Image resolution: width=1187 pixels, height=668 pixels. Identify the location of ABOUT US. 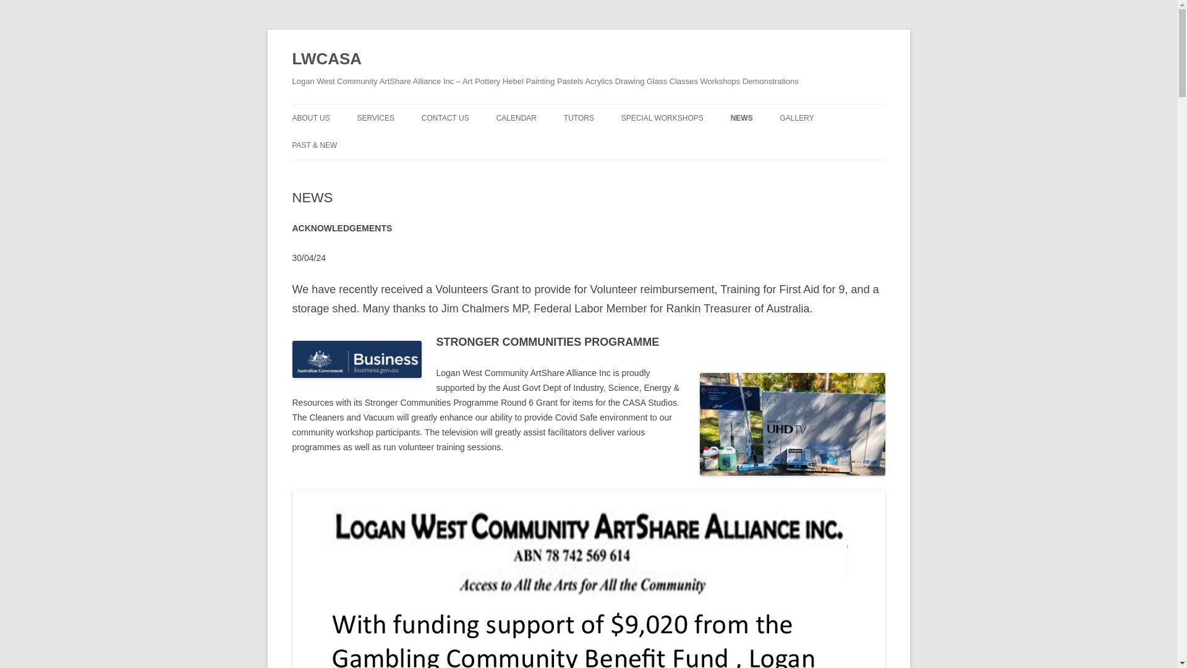
(310, 118).